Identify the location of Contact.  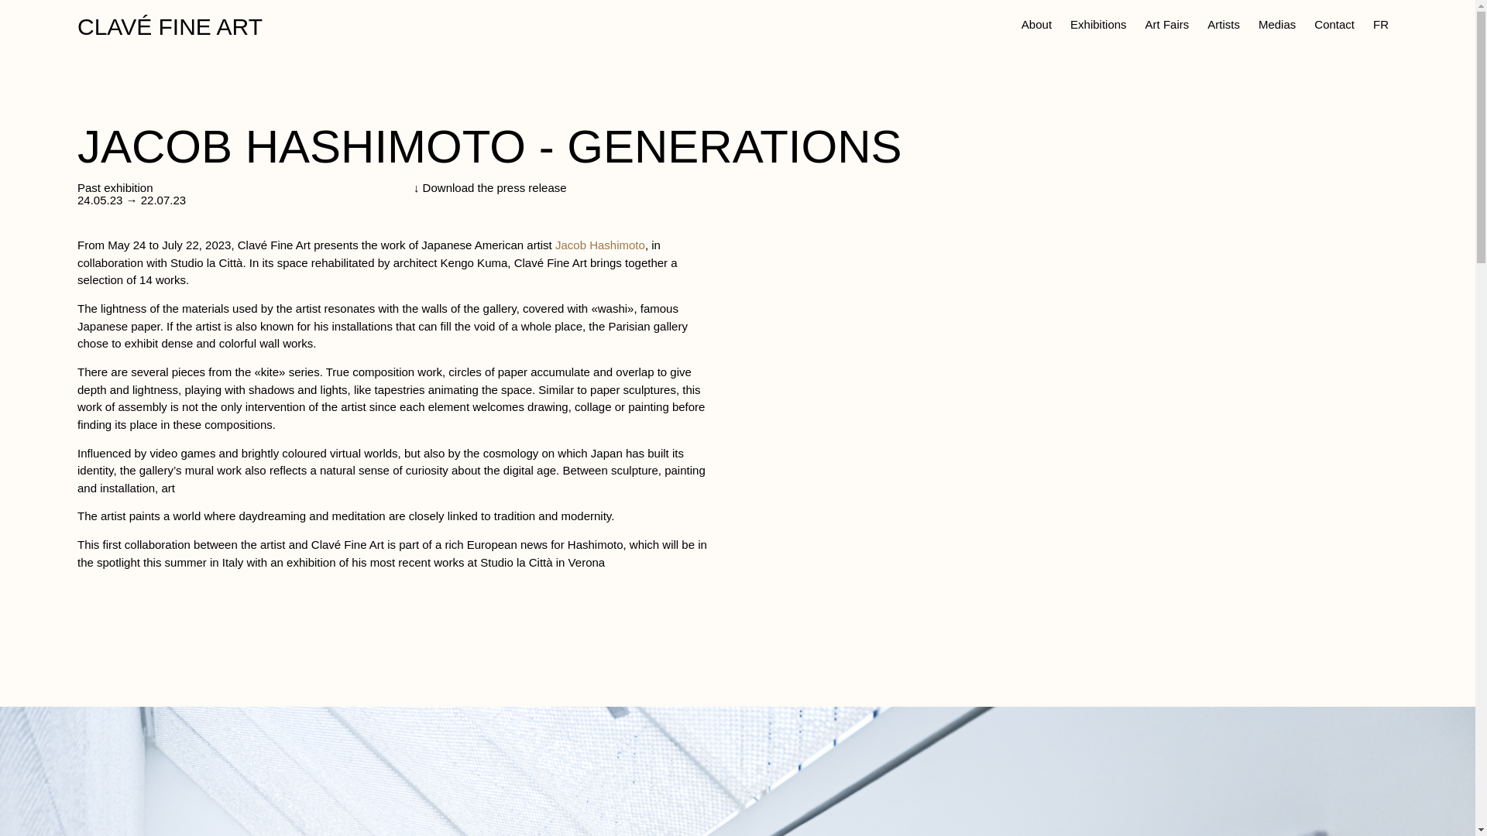
(1334, 25).